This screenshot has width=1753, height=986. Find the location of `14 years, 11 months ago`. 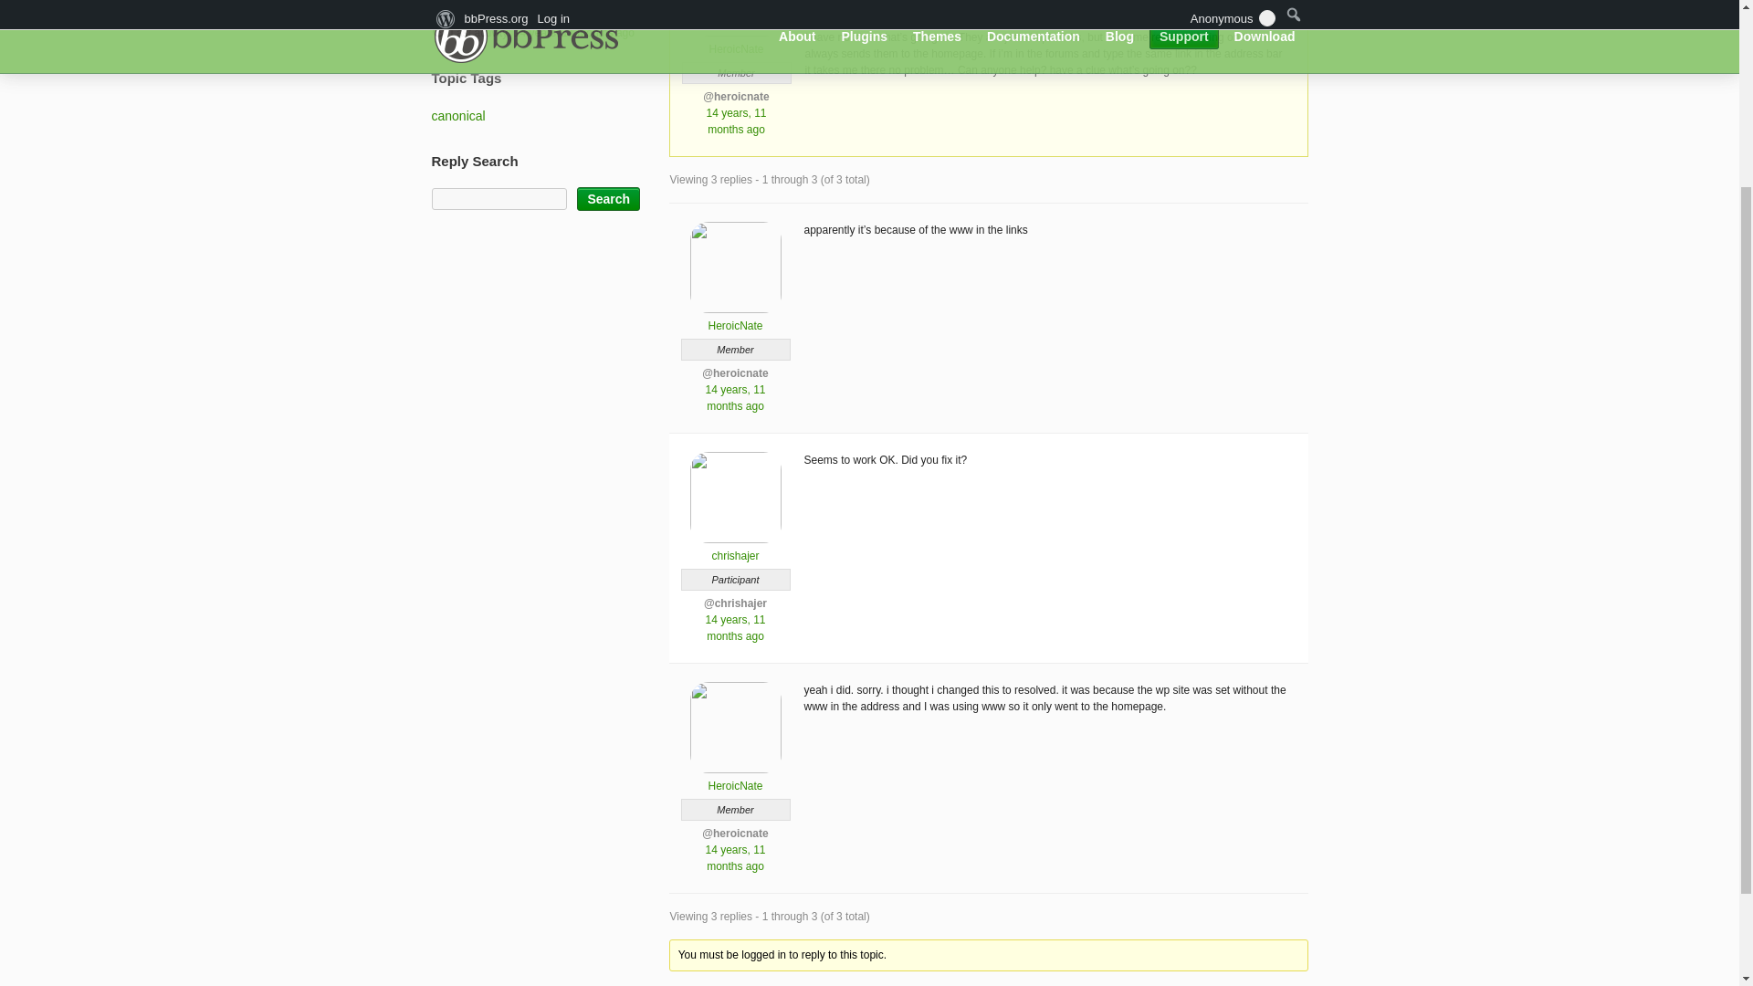

14 years, 11 months ago is located at coordinates (734, 628).